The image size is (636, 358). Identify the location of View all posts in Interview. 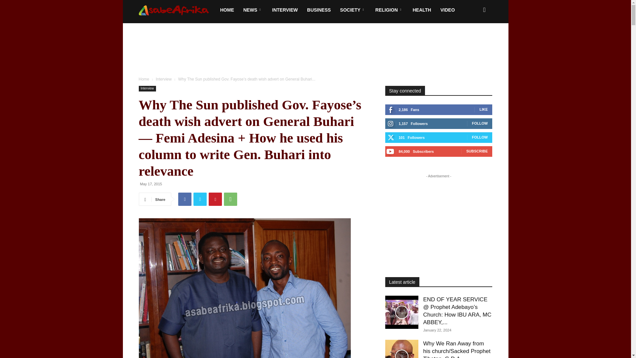
(164, 79).